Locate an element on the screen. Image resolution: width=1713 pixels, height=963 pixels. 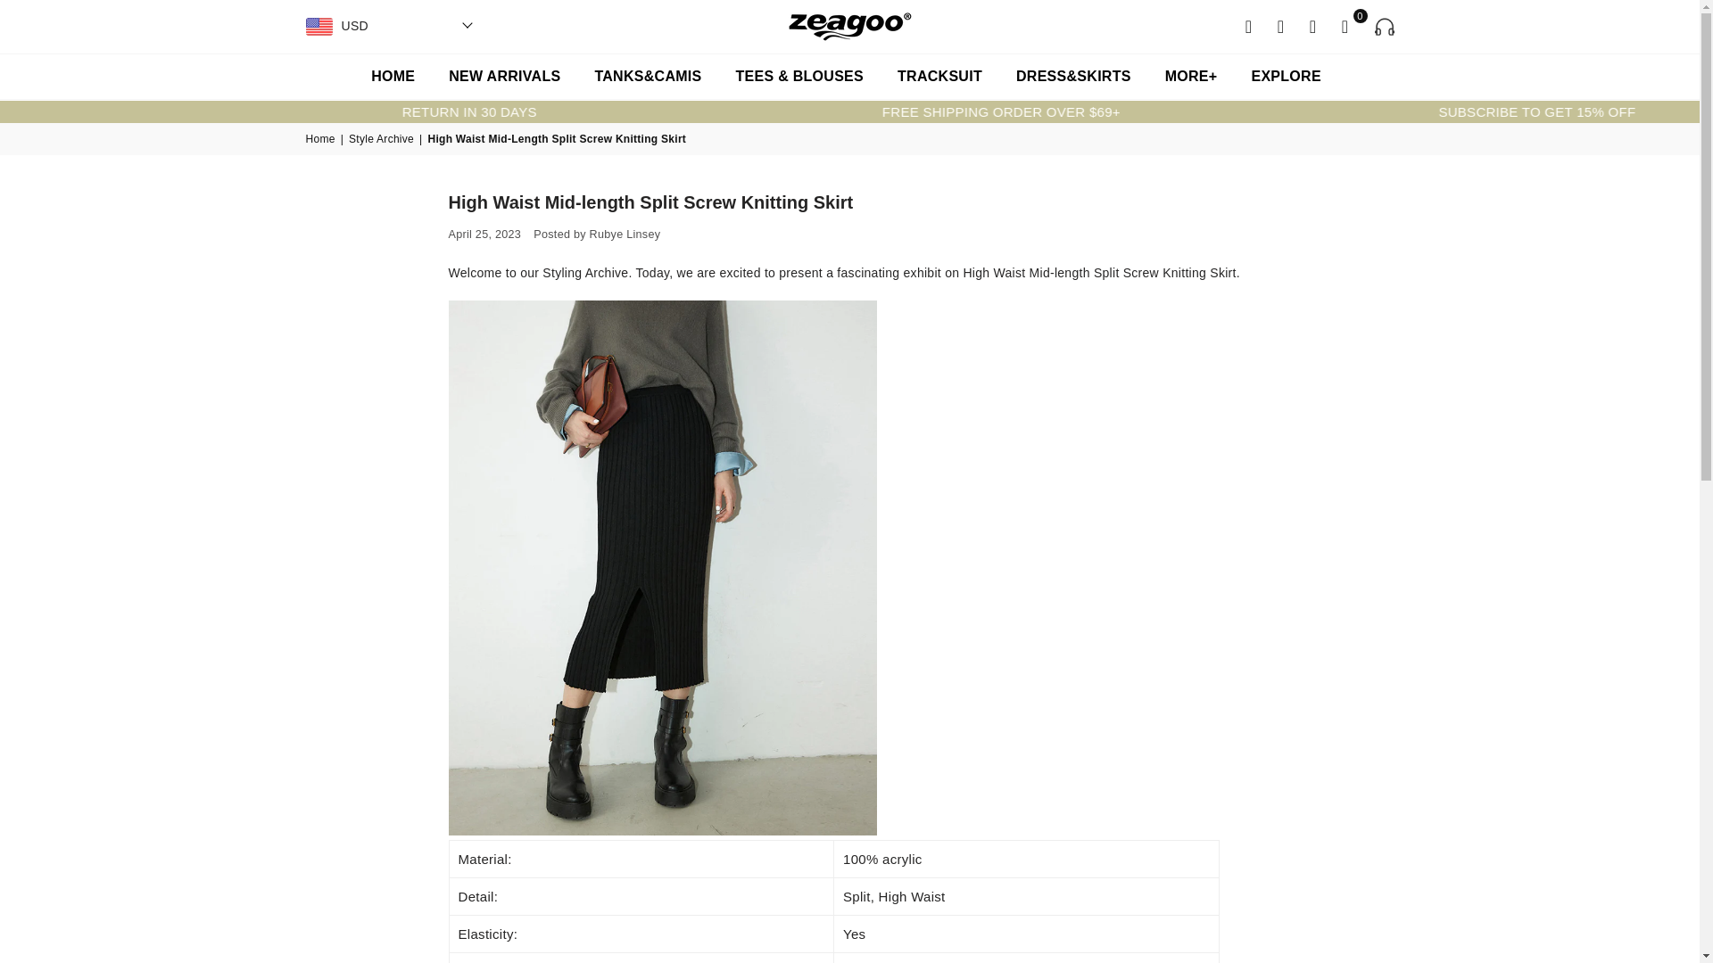
Settings is located at coordinates (1281, 25).